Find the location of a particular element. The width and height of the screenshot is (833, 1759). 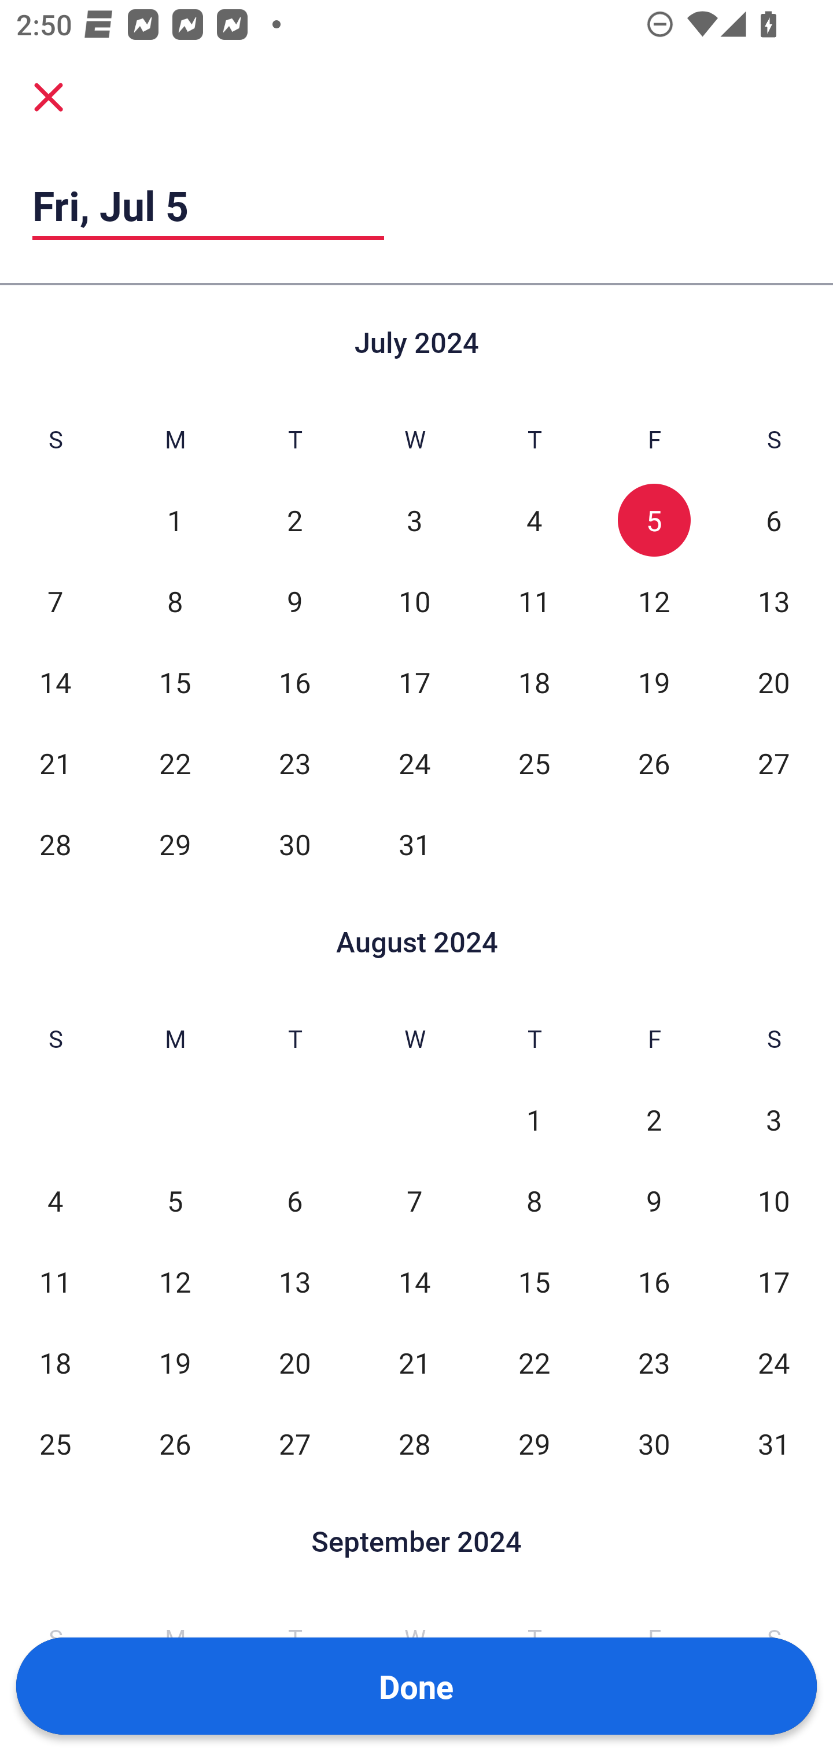

2 Tue, Jul 2, Not Selected is located at coordinates (295, 520).